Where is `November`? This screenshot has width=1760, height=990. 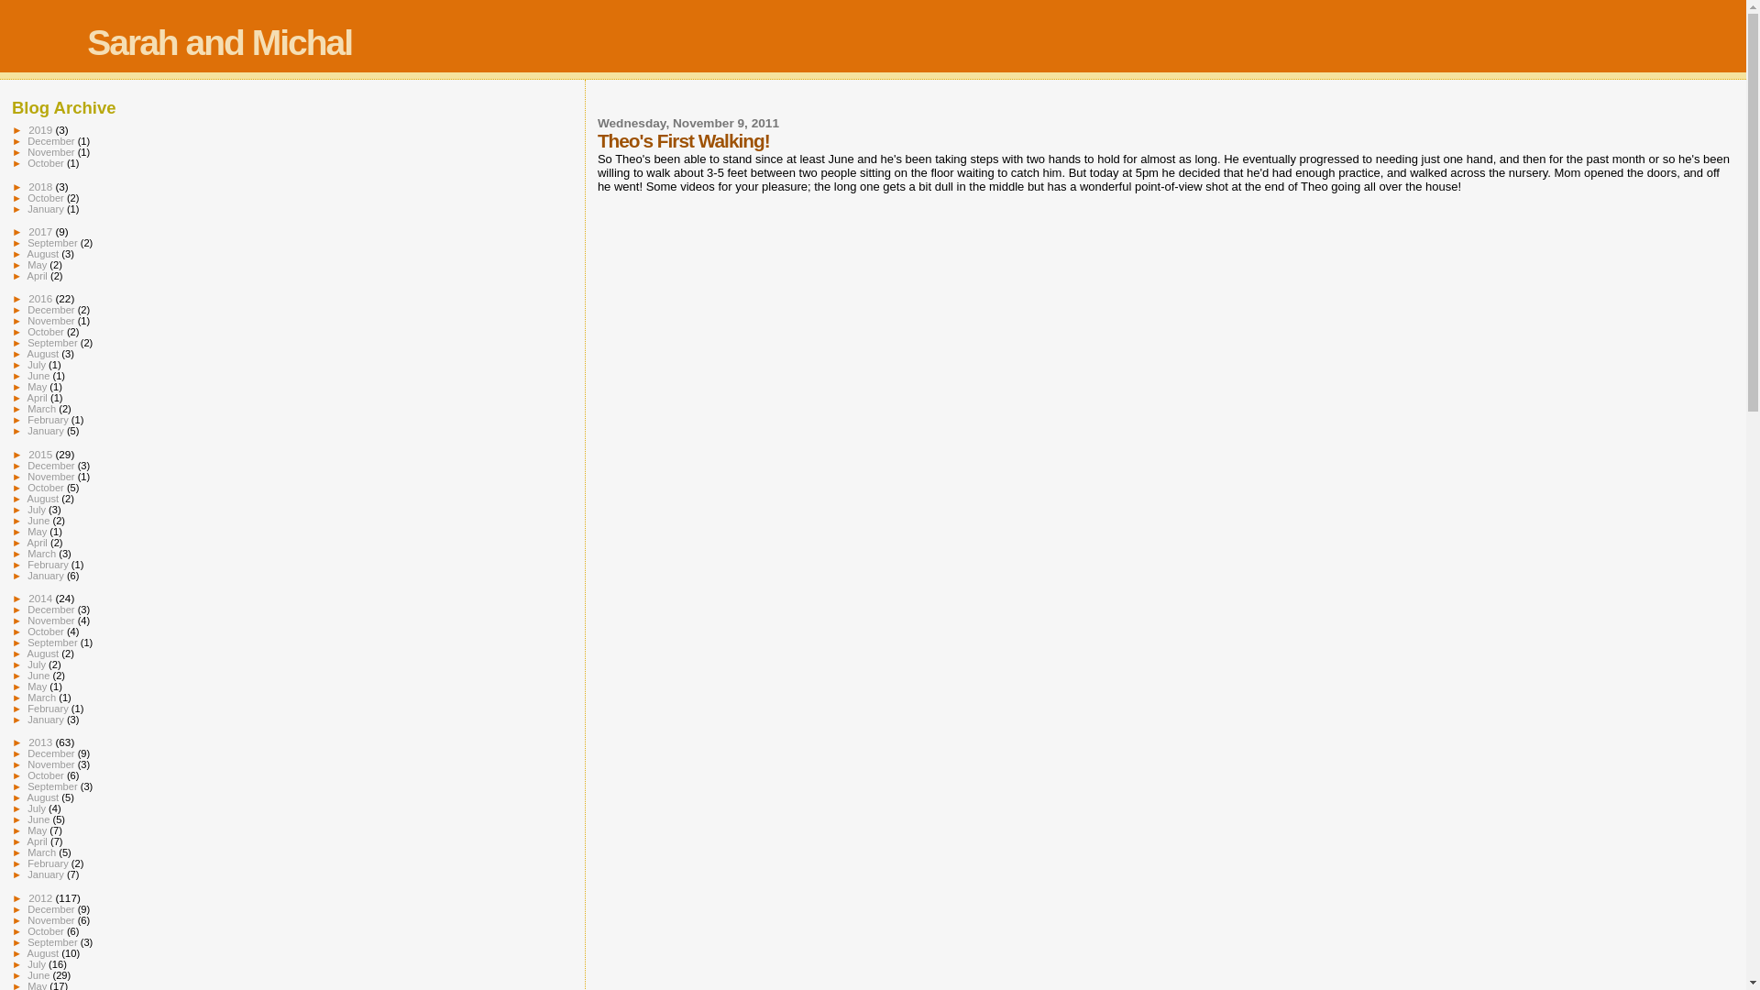 November is located at coordinates (52, 151).